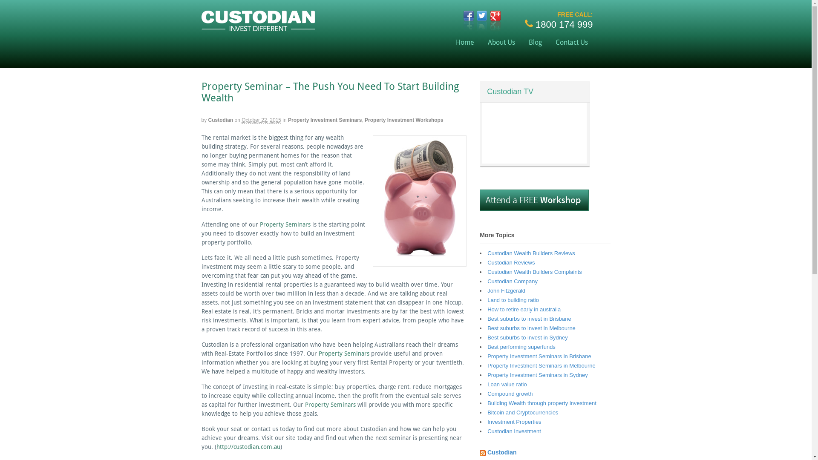 The image size is (818, 460). I want to click on John Fitzgerald, so click(506, 290).